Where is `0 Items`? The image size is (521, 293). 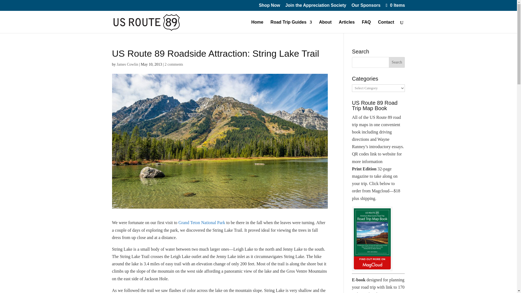 0 Items is located at coordinates (395, 5).